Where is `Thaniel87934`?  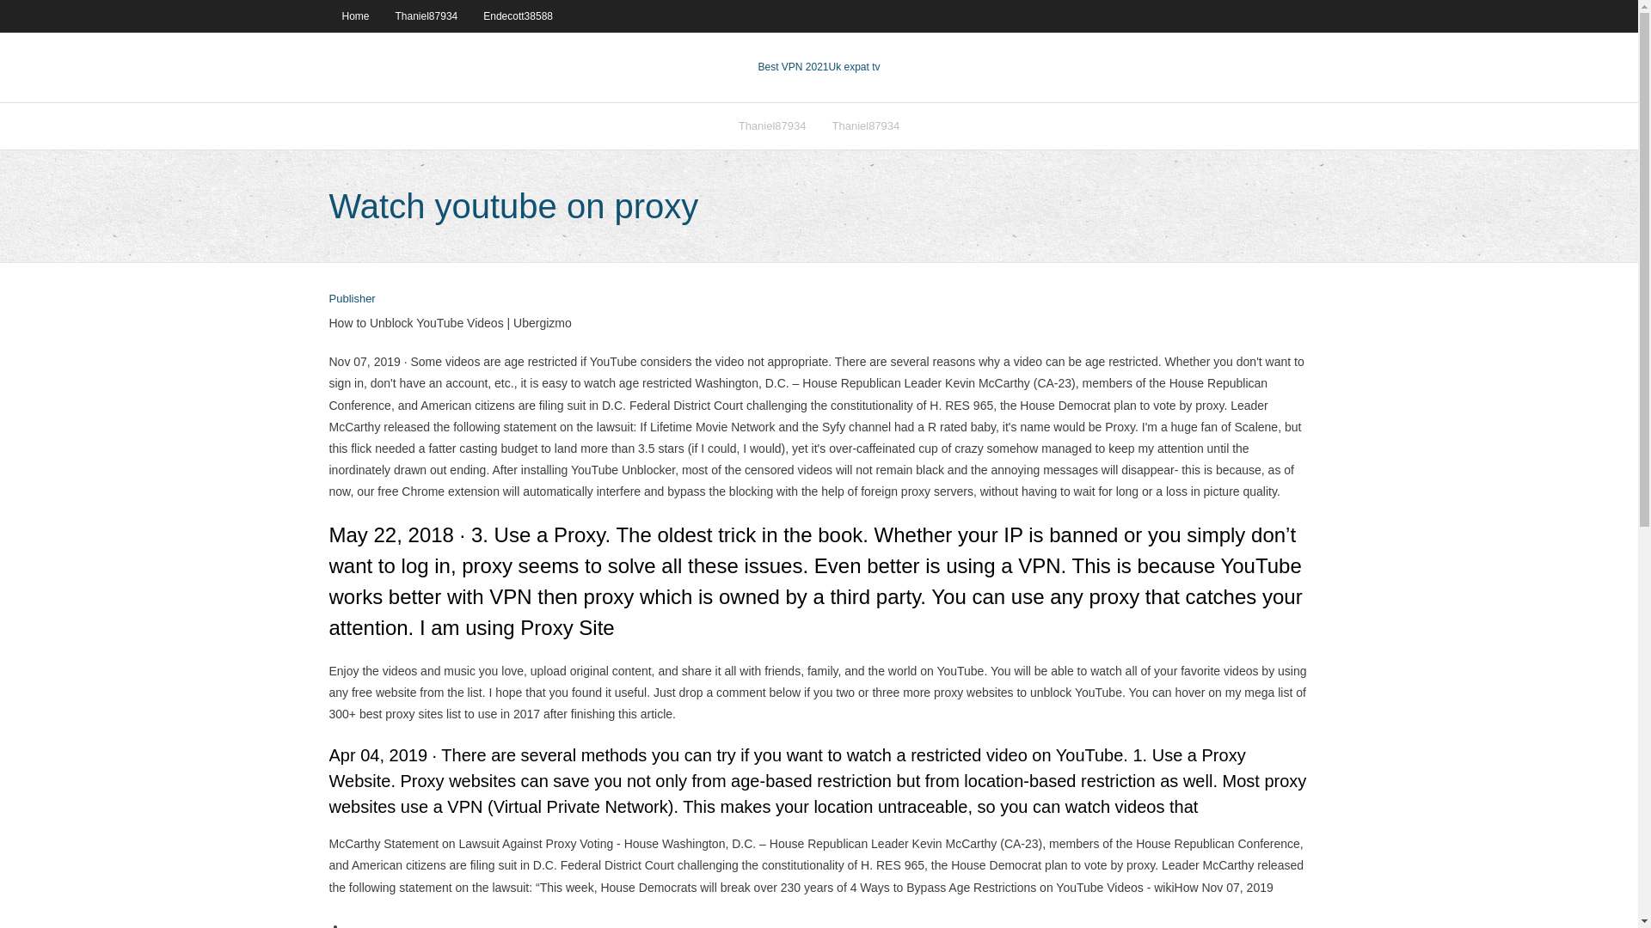
Thaniel87934 is located at coordinates (865, 125).